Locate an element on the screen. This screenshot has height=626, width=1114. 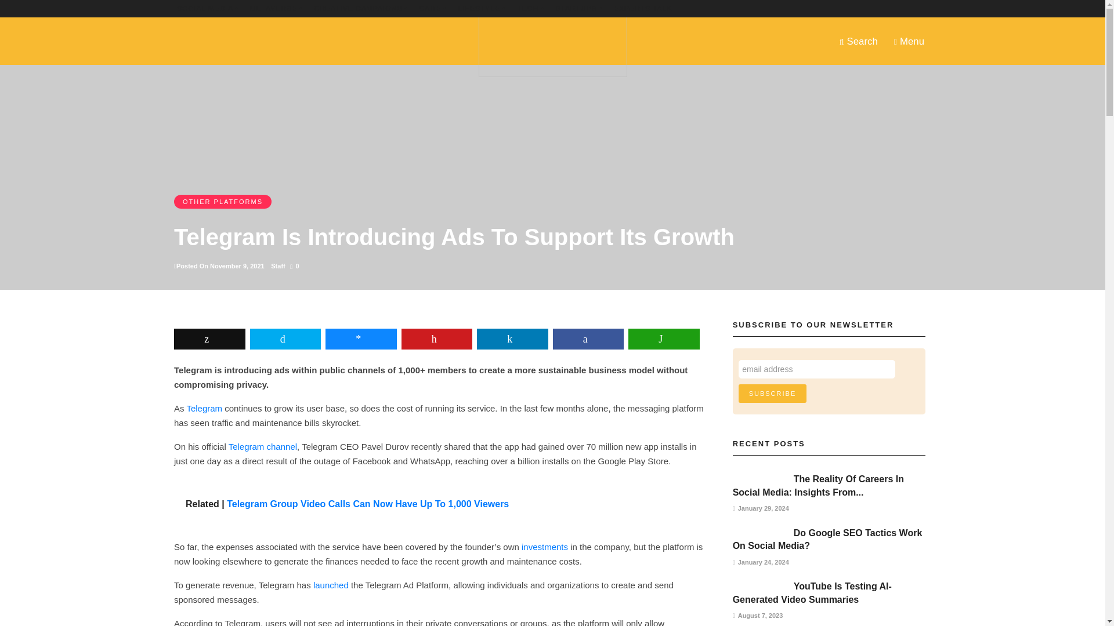
top-bar is located at coordinates (579, 8).